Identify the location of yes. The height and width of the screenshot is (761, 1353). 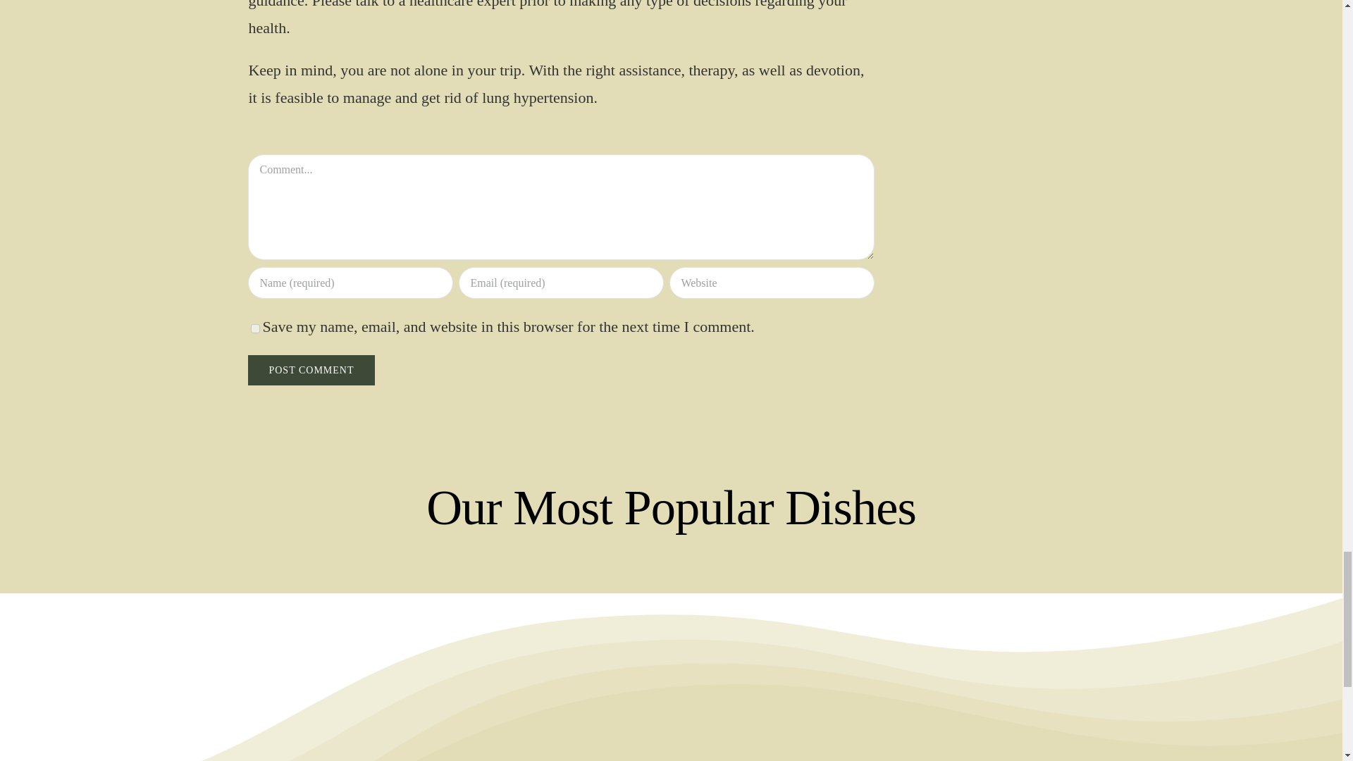
(255, 328).